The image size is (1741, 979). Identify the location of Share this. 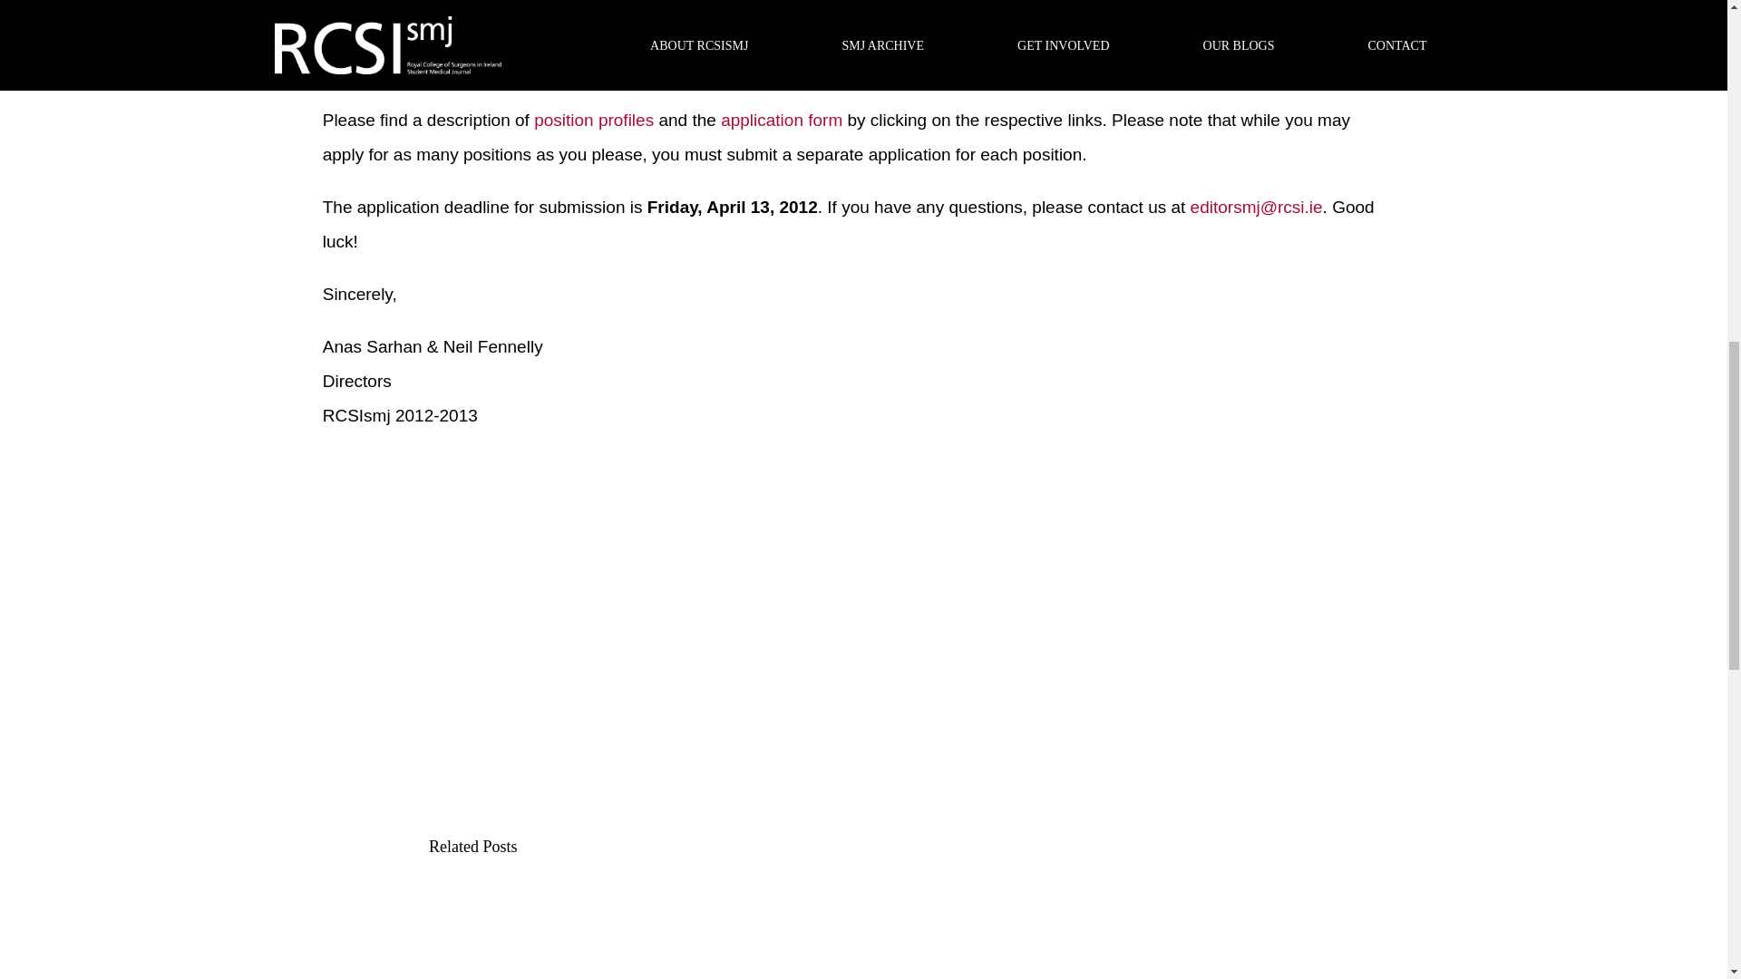
(366, 538).